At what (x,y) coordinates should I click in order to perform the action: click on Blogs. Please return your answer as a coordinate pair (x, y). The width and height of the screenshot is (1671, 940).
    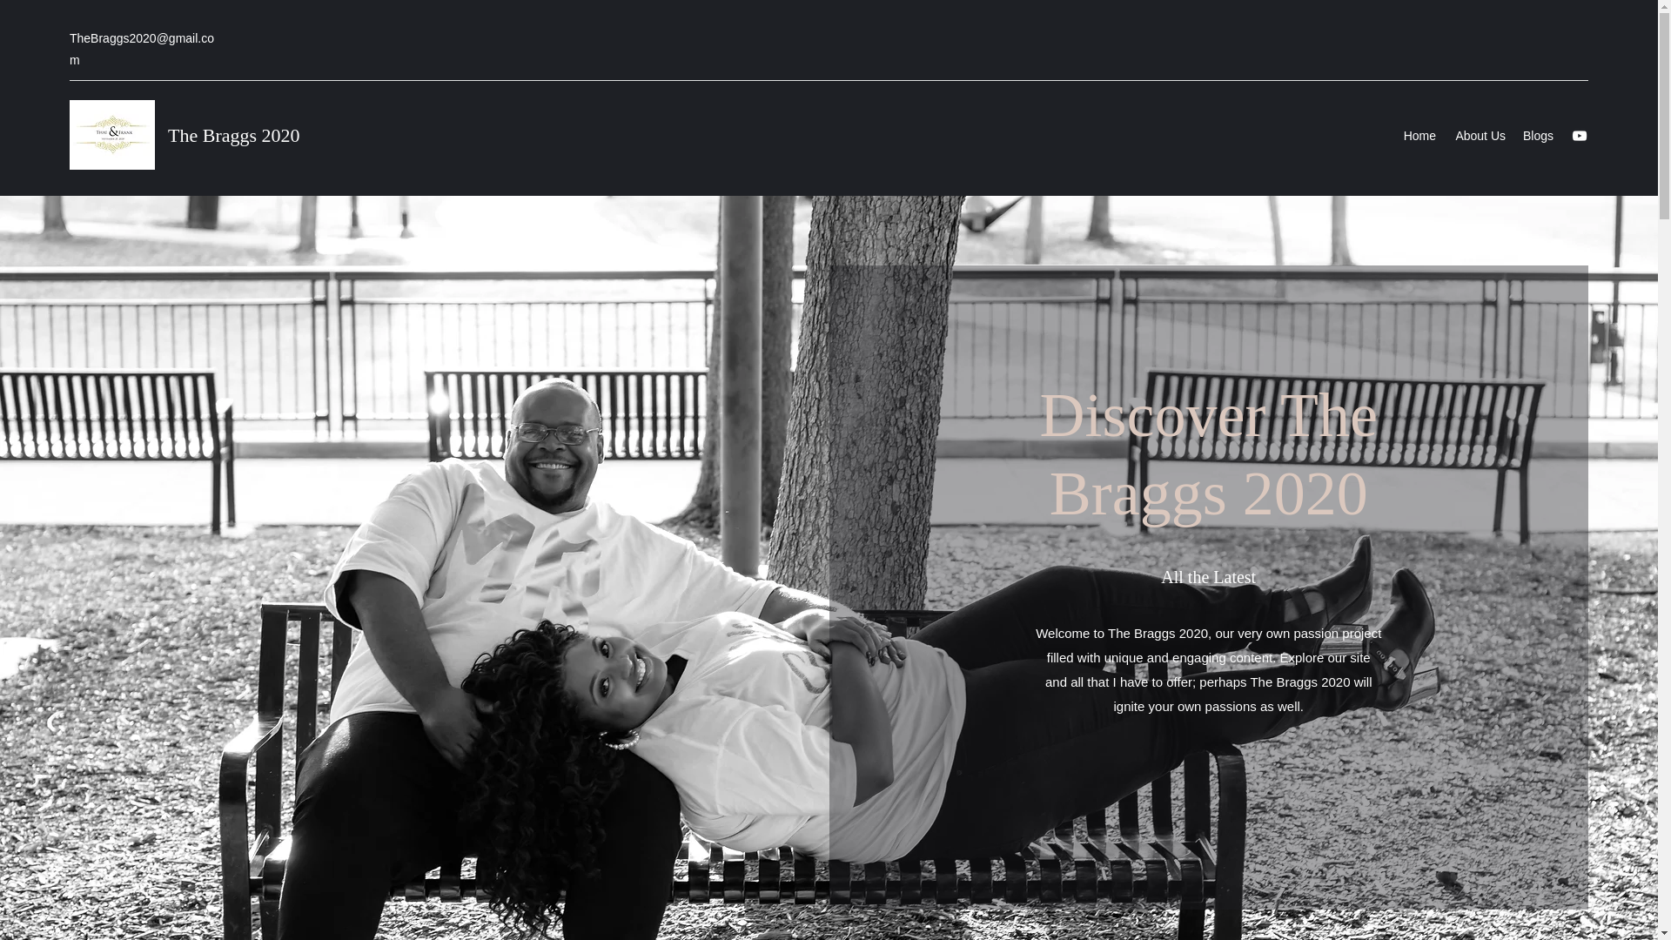
    Looking at the image, I should click on (1538, 136).